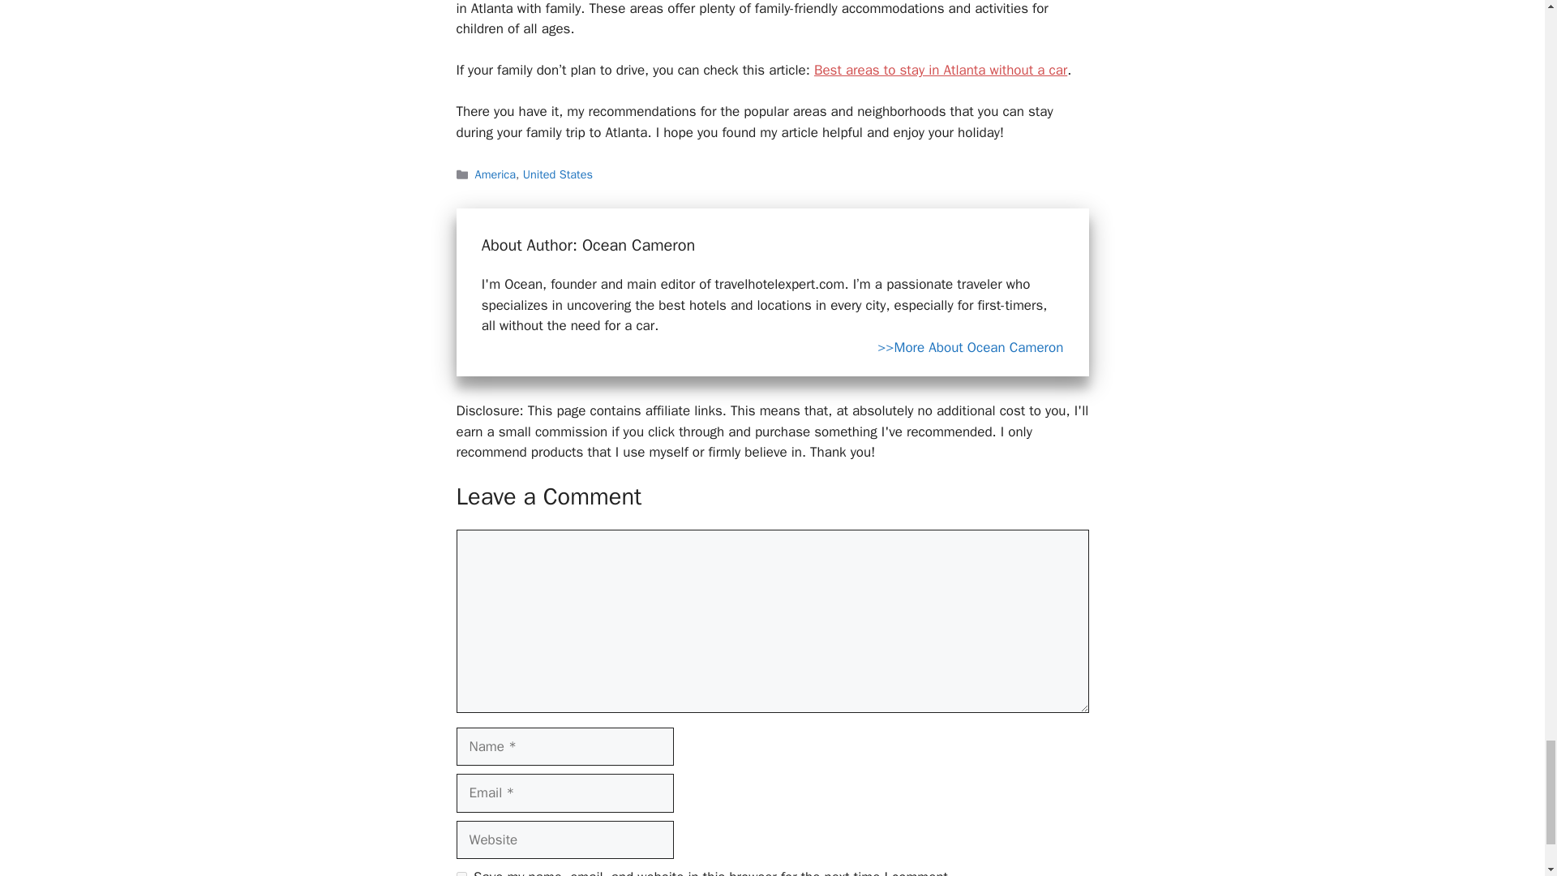 The image size is (1557, 876). Describe the element at coordinates (461, 874) in the screenshot. I see `yes` at that location.